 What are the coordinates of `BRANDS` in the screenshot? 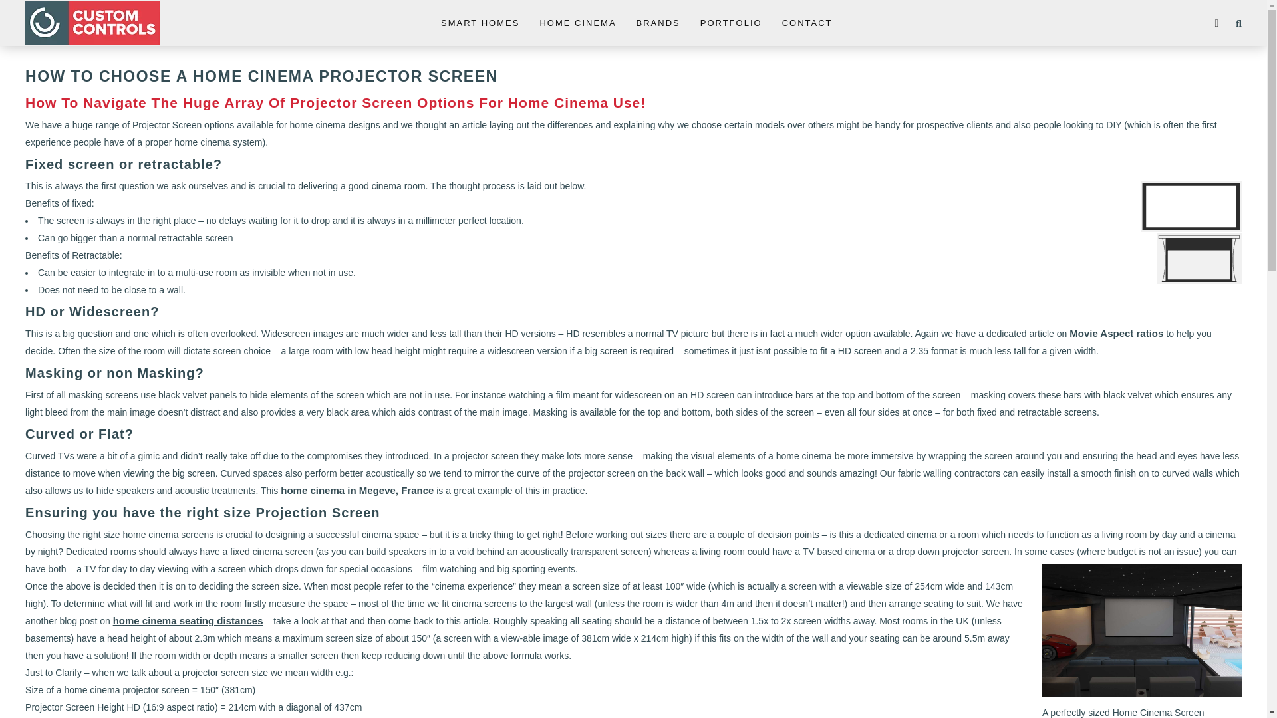 It's located at (658, 23).